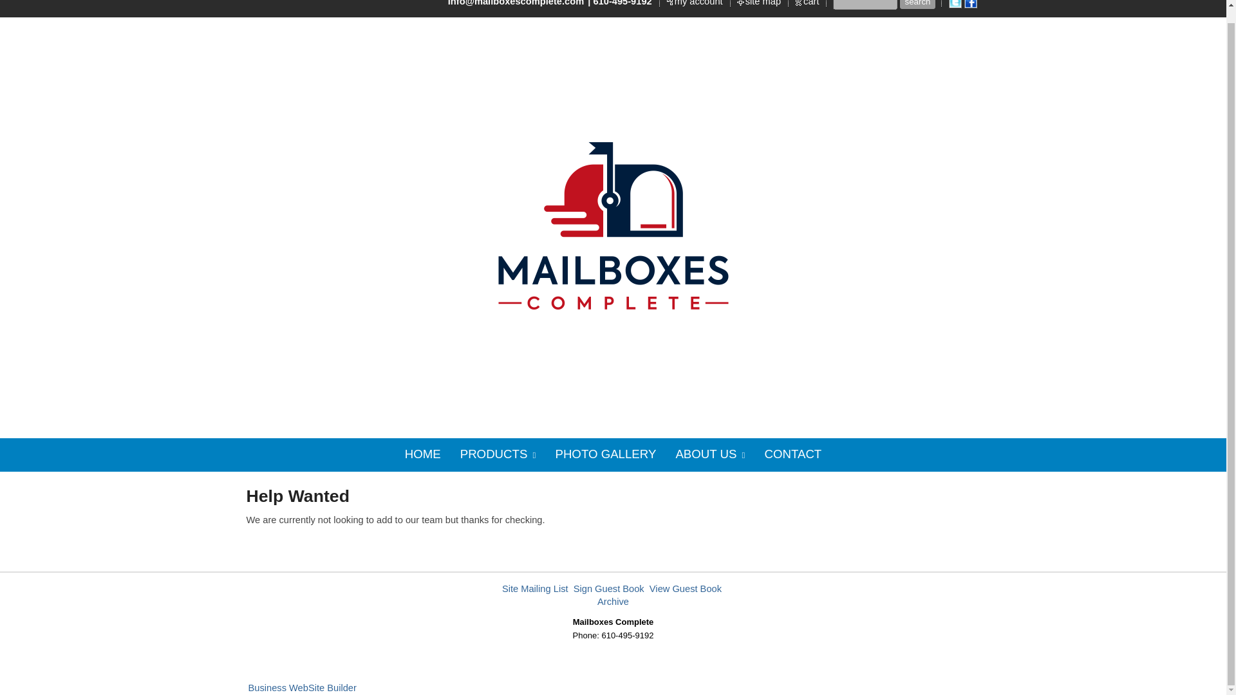  I want to click on PHOTO GALLERY, so click(605, 454).